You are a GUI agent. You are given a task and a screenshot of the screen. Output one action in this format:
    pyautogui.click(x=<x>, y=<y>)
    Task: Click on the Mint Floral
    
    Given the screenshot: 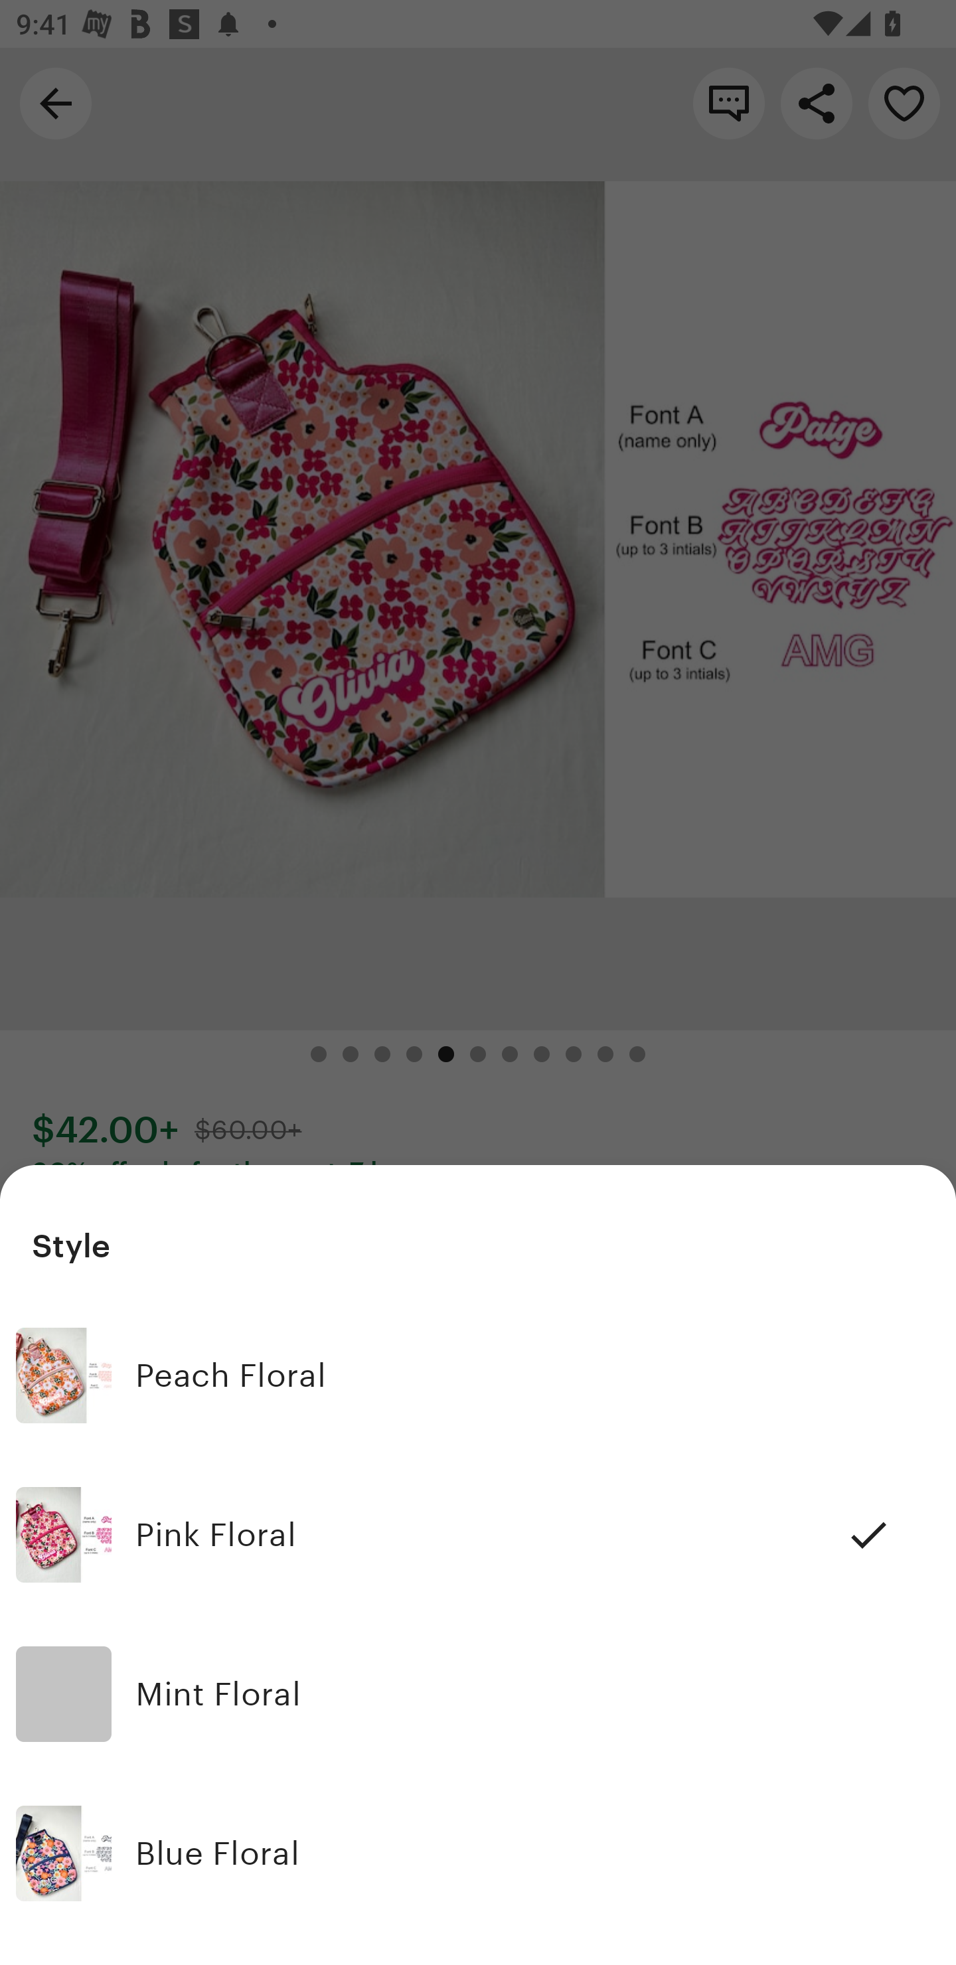 What is the action you would take?
    pyautogui.click(x=478, y=1694)
    